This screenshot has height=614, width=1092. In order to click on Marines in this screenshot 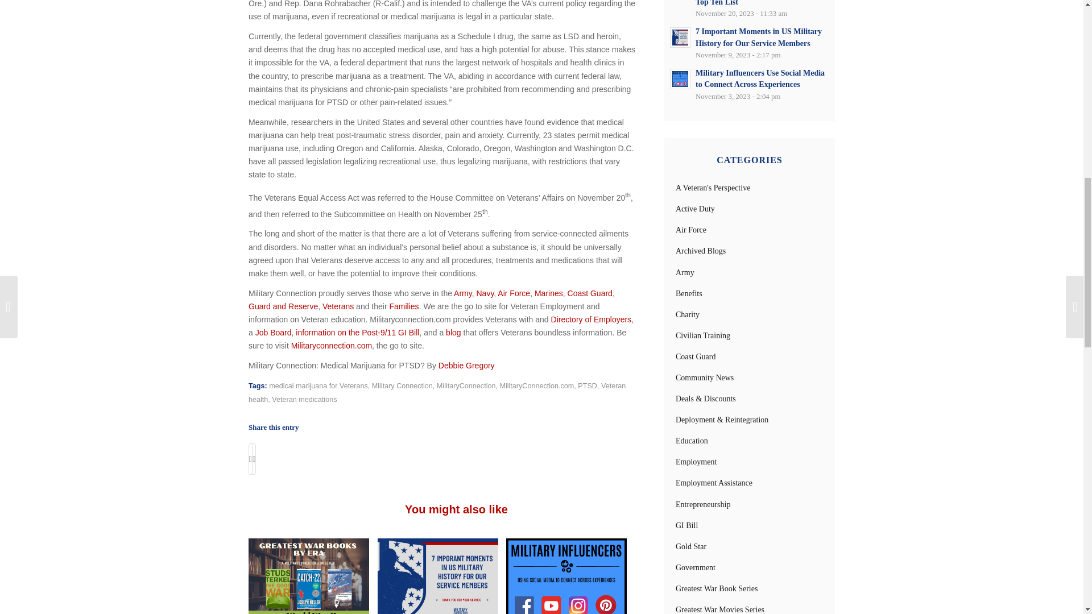, I will do `click(549, 293)`.